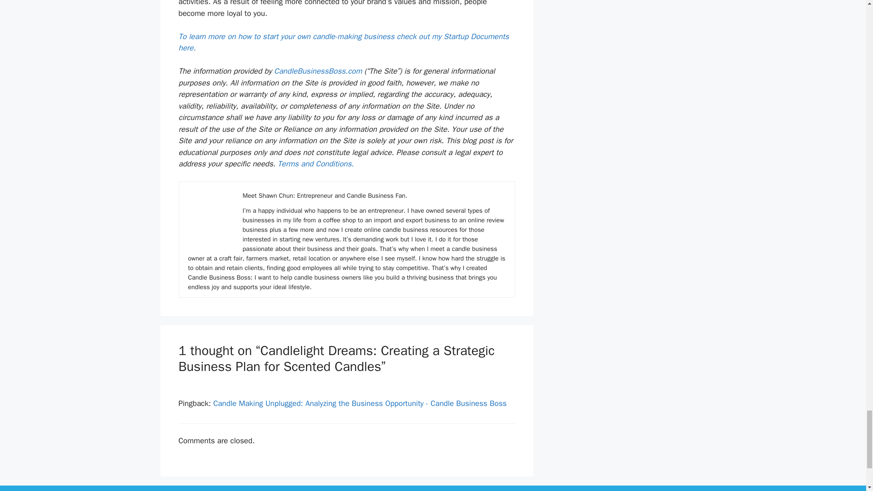 The image size is (873, 491). I want to click on CandleBusinessBoss.com, so click(318, 71).